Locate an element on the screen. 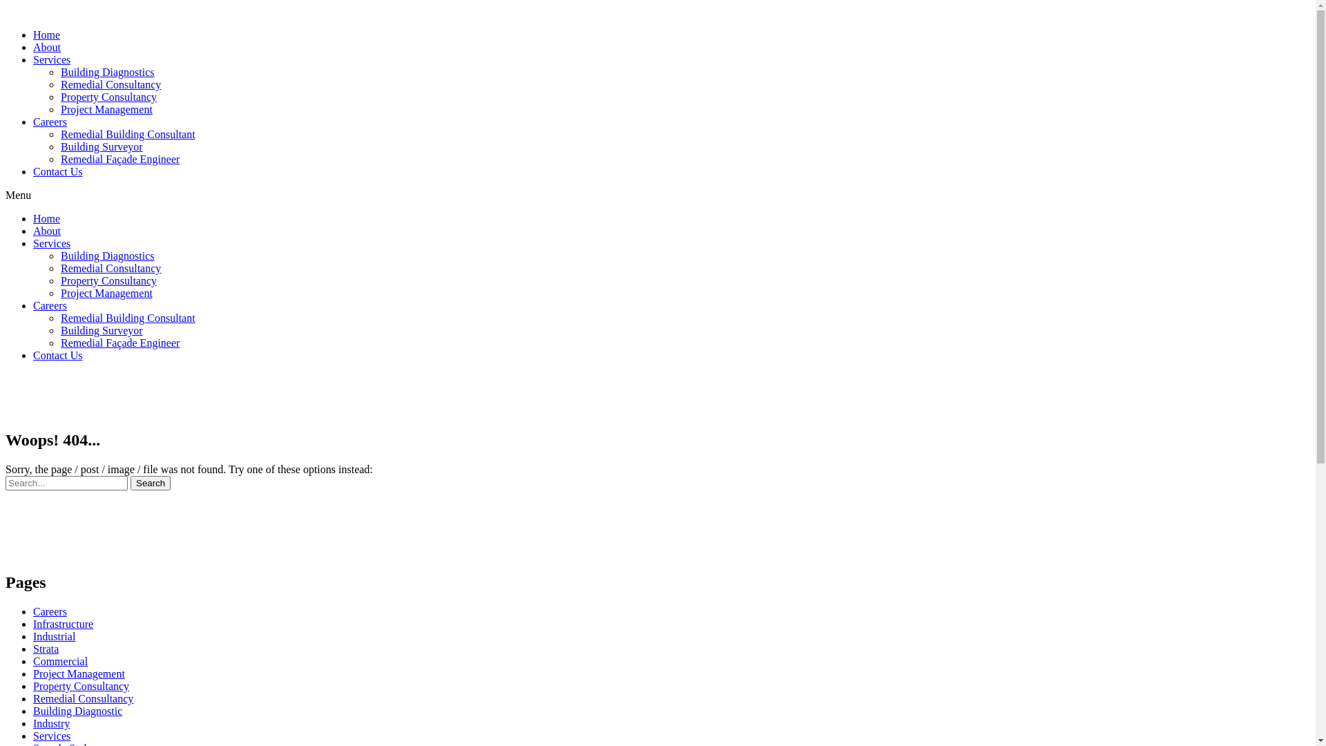 This screenshot has height=746, width=1326. Infrastructure is located at coordinates (64, 624).